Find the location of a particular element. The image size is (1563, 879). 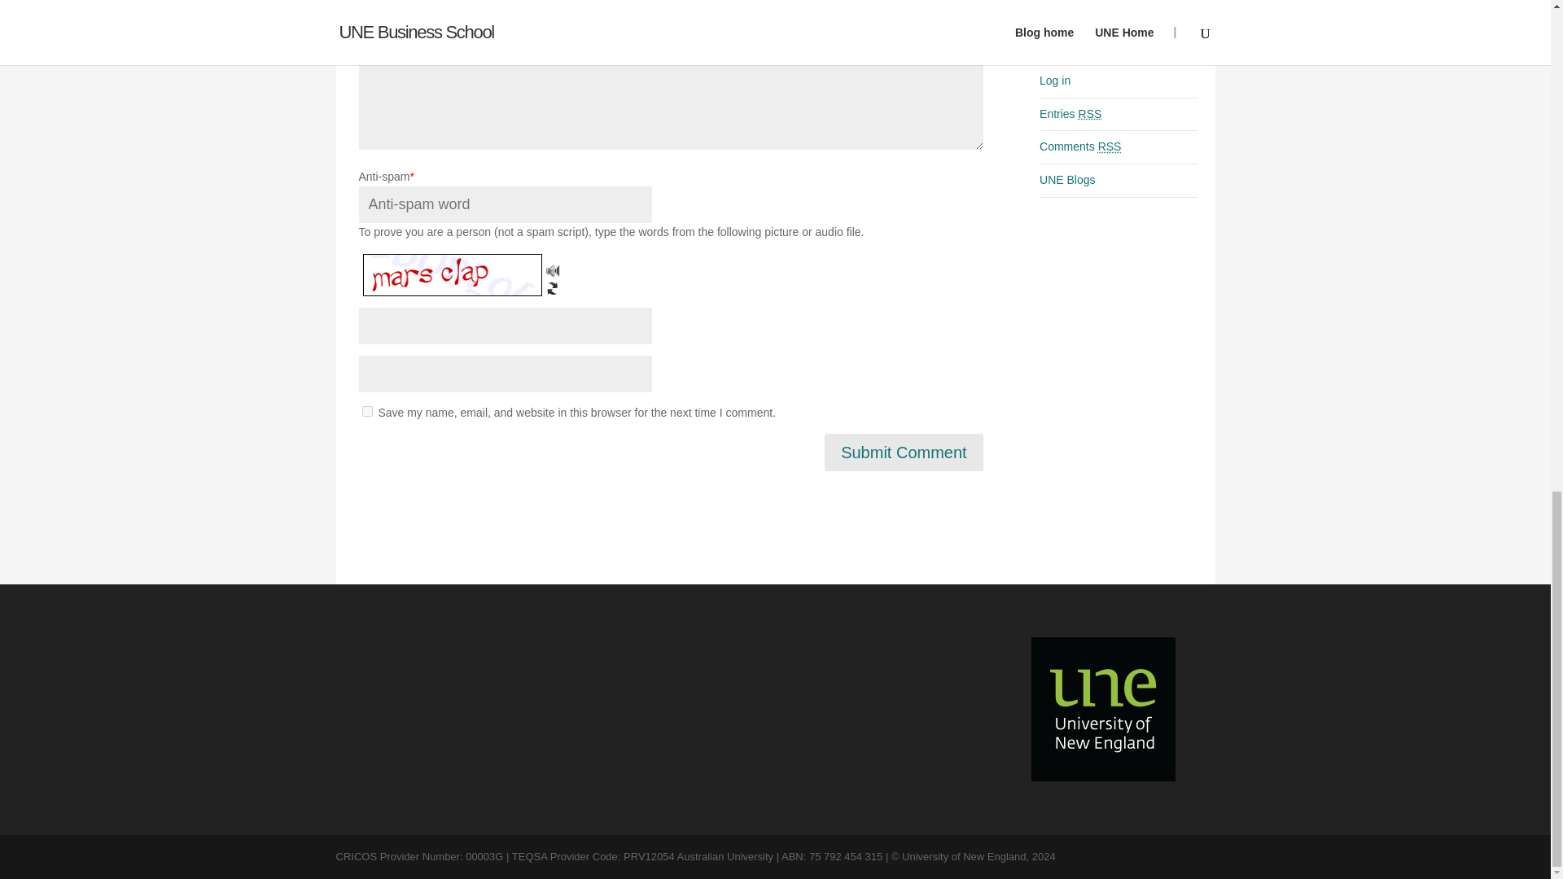

Listen is located at coordinates (552, 264).